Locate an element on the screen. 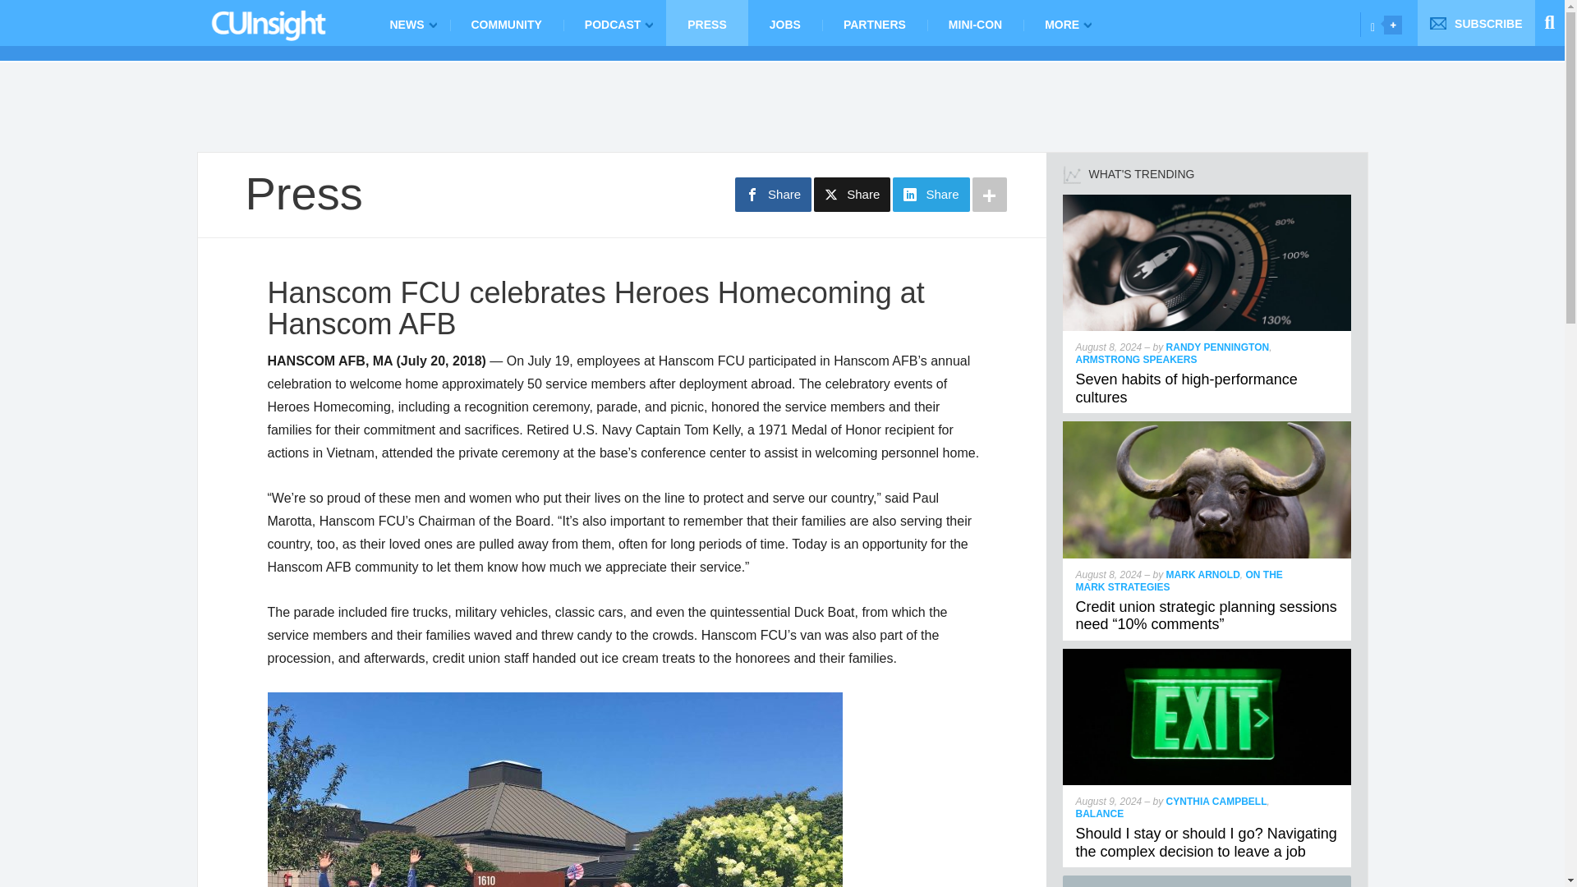 The width and height of the screenshot is (1577, 887). COMMUNITY is located at coordinates (506, 23).